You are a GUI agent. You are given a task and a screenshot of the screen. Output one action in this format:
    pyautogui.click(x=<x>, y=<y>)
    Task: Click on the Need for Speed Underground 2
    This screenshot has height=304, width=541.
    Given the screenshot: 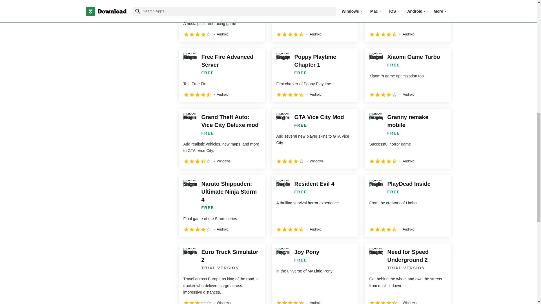 What is the action you would take?
    pyautogui.click(x=221, y=21)
    